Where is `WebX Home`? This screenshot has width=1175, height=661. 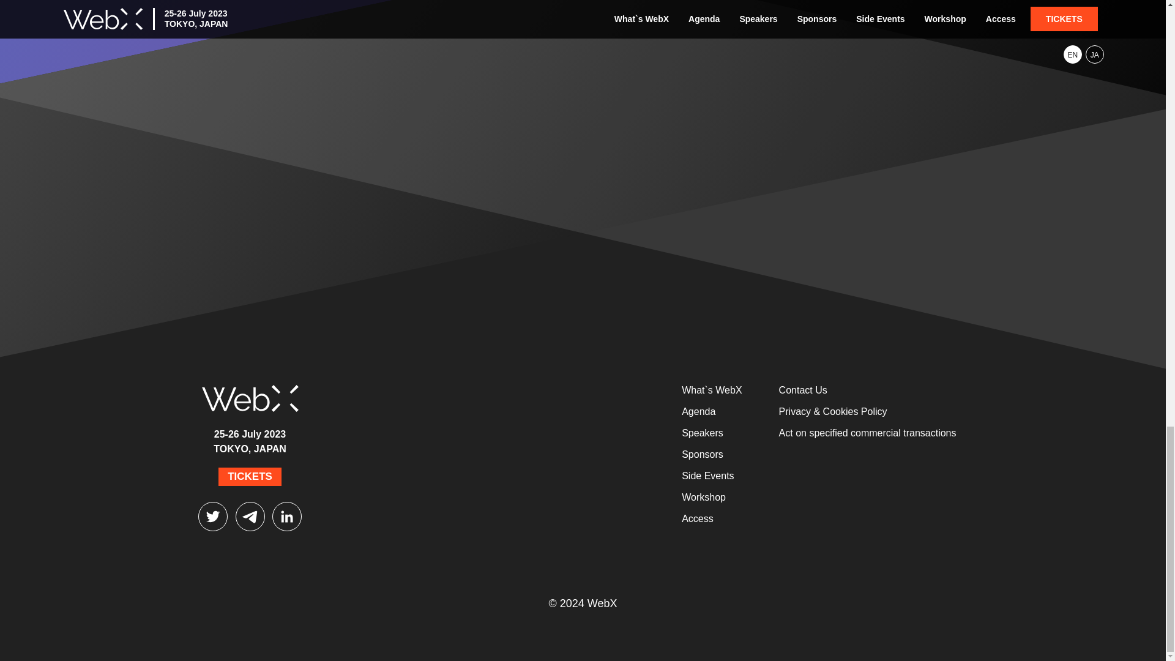 WebX Home is located at coordinates (250, 394).